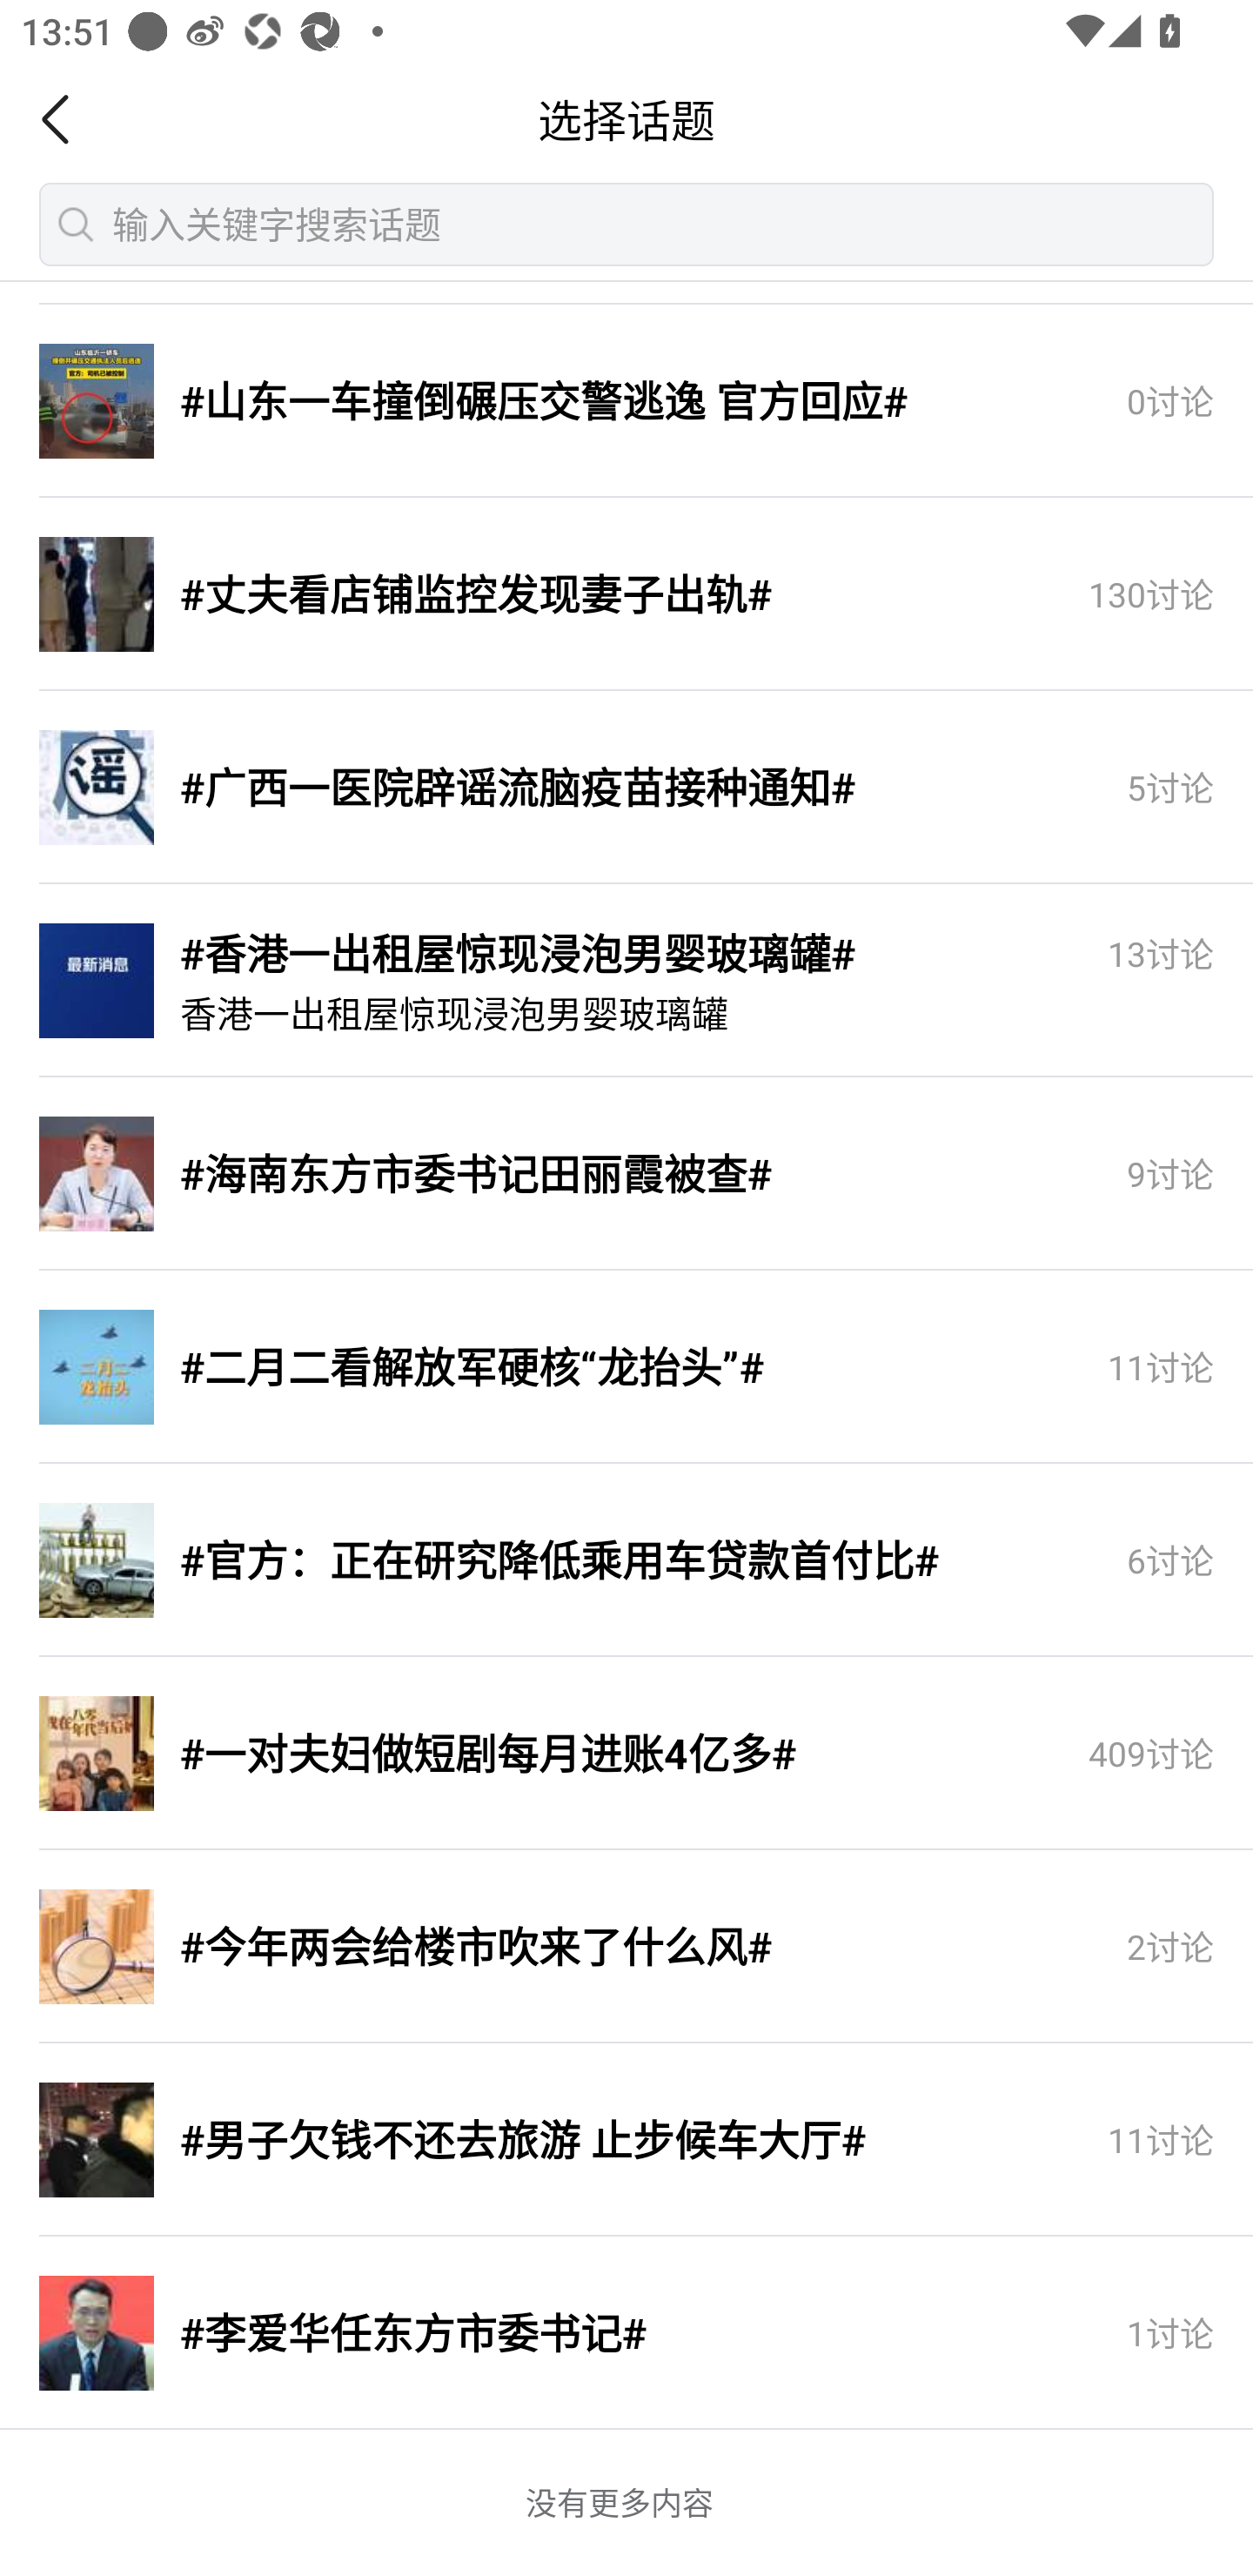  What do you see at coordinates (626, 400) in the screenshot?
I see `#山东一车撞倒碾压交警逃逸 官方回应# 0讨论` at bounding box center [626, 400].